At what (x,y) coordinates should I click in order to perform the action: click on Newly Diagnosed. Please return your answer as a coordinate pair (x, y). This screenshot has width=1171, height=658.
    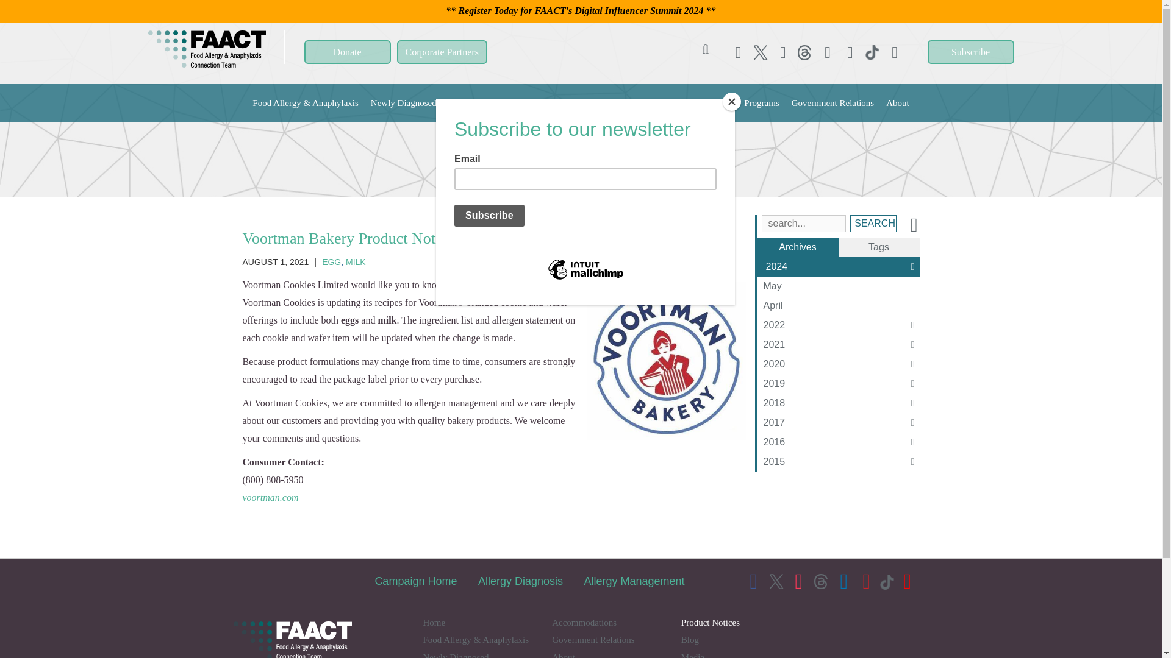
    Looking at the image, I should click on (403, 102).